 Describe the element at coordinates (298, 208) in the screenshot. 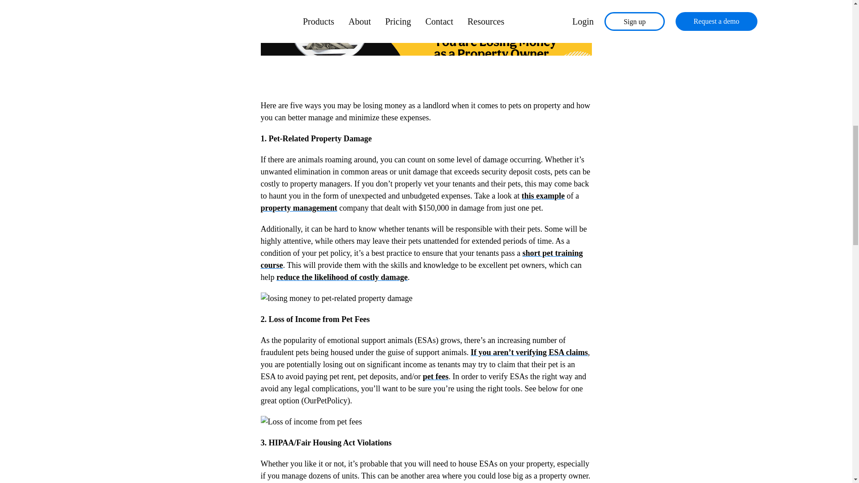

I see `property management` at that location.